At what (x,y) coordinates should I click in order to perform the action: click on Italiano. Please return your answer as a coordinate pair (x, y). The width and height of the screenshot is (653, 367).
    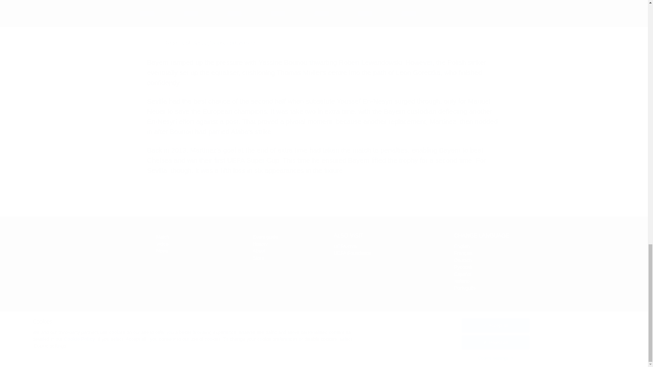
    Looking at the image, I should click on (162, 251).